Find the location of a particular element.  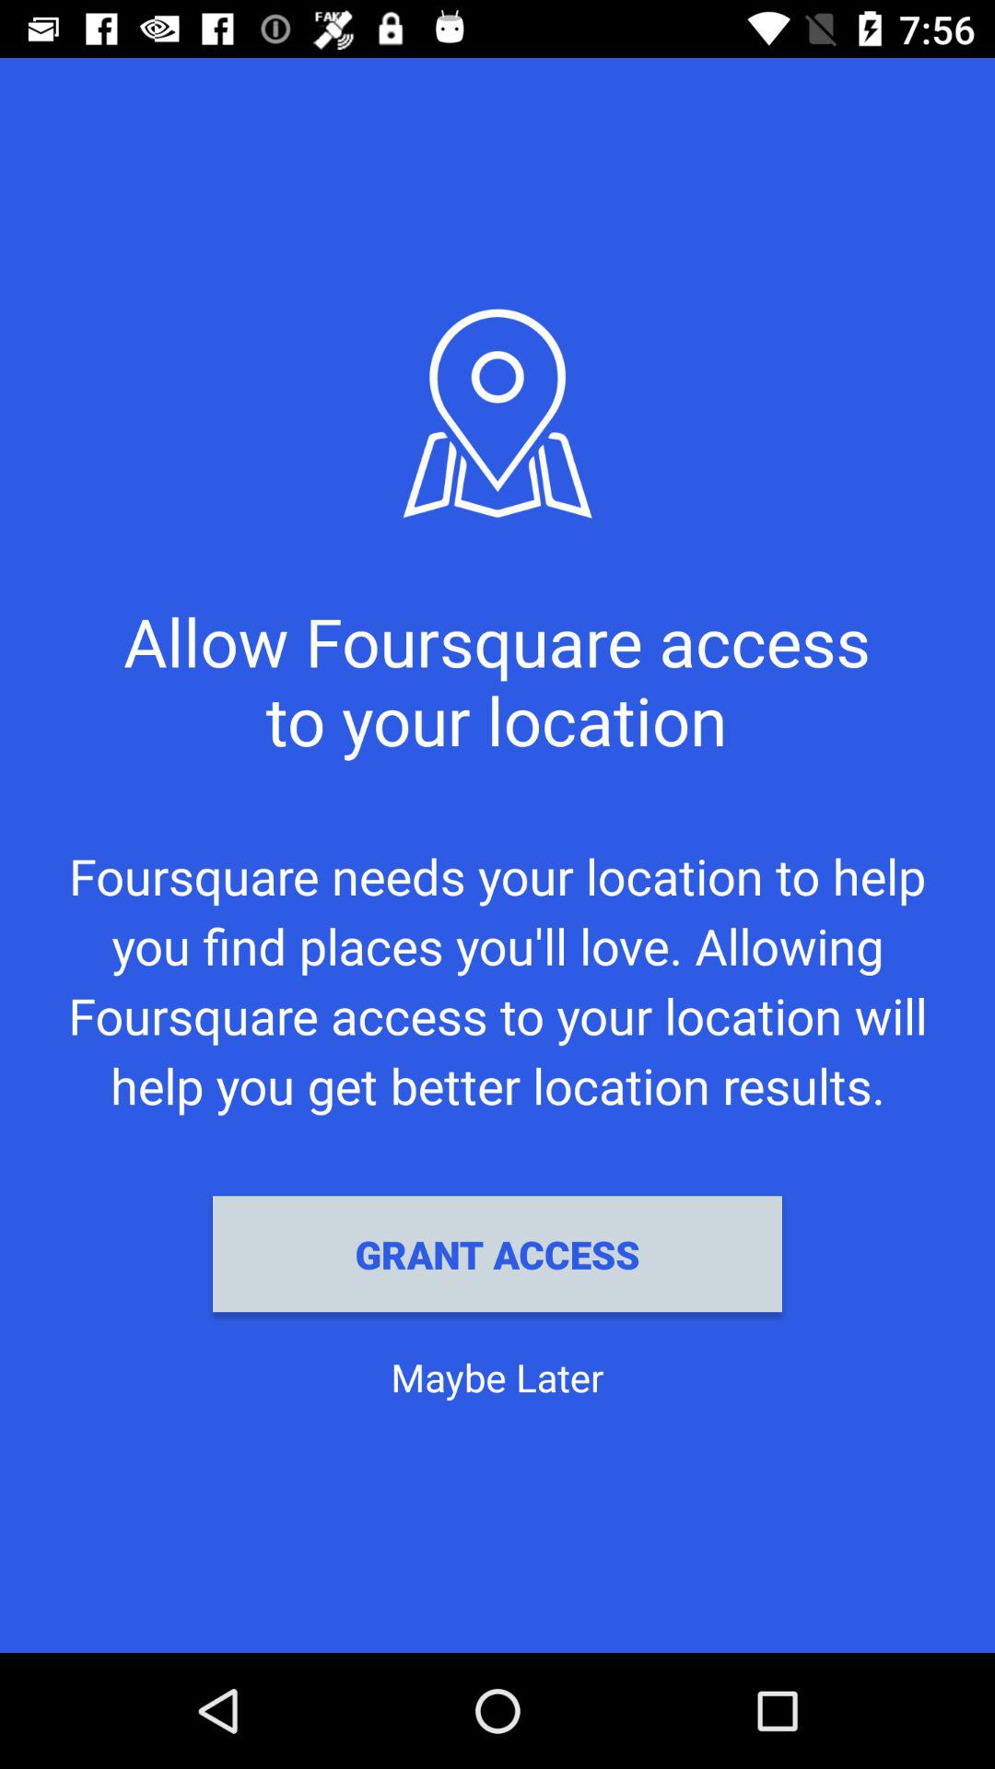

open the icon above the maybe later item is located at coordinates (497, 1254).